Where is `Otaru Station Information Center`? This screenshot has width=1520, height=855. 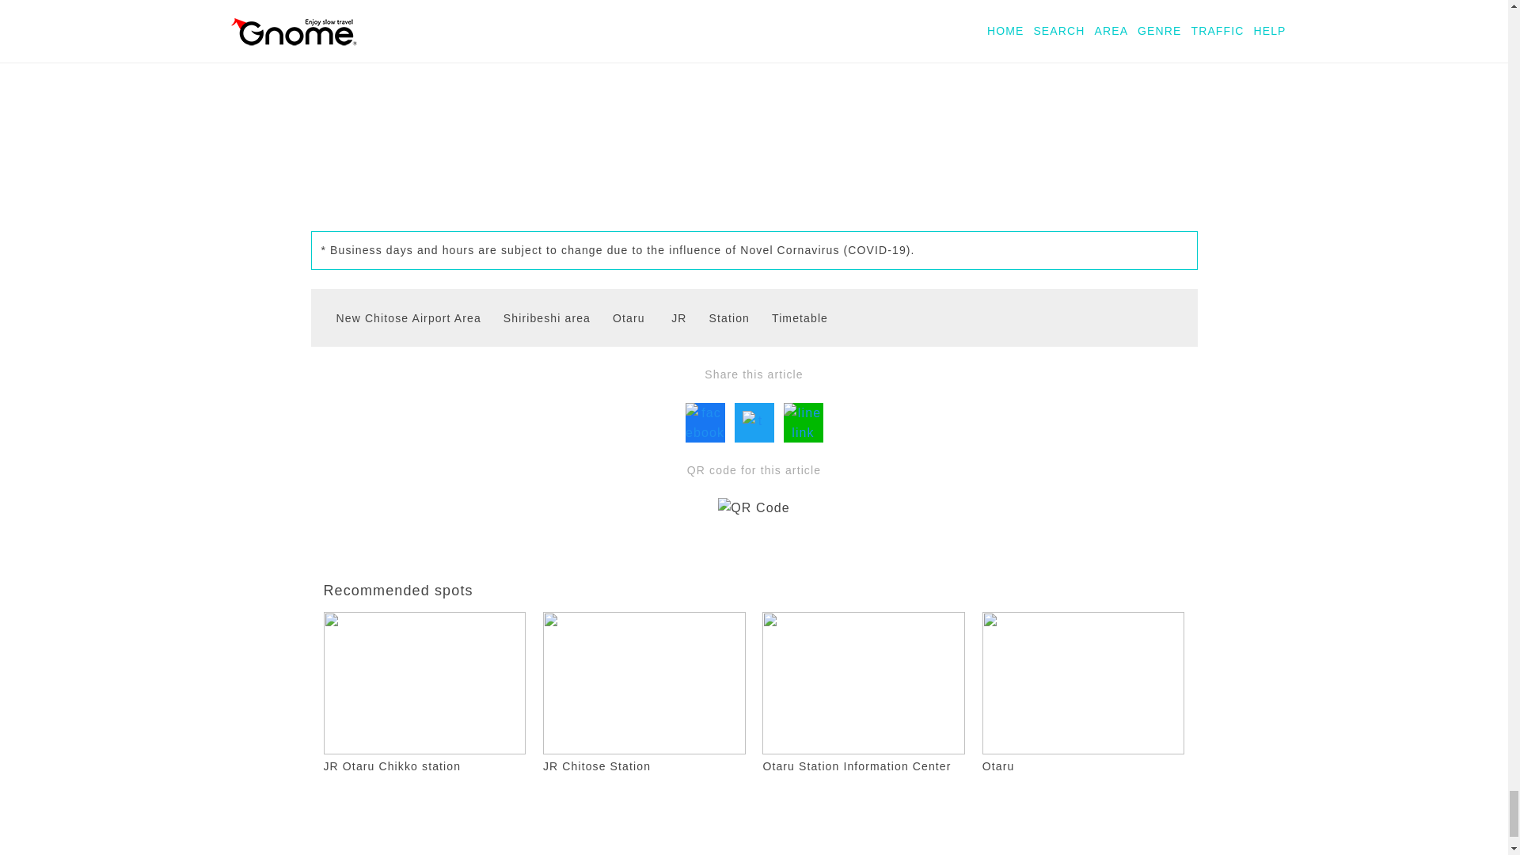
Otaru Station Information Center is located at coordinates (864, 766).